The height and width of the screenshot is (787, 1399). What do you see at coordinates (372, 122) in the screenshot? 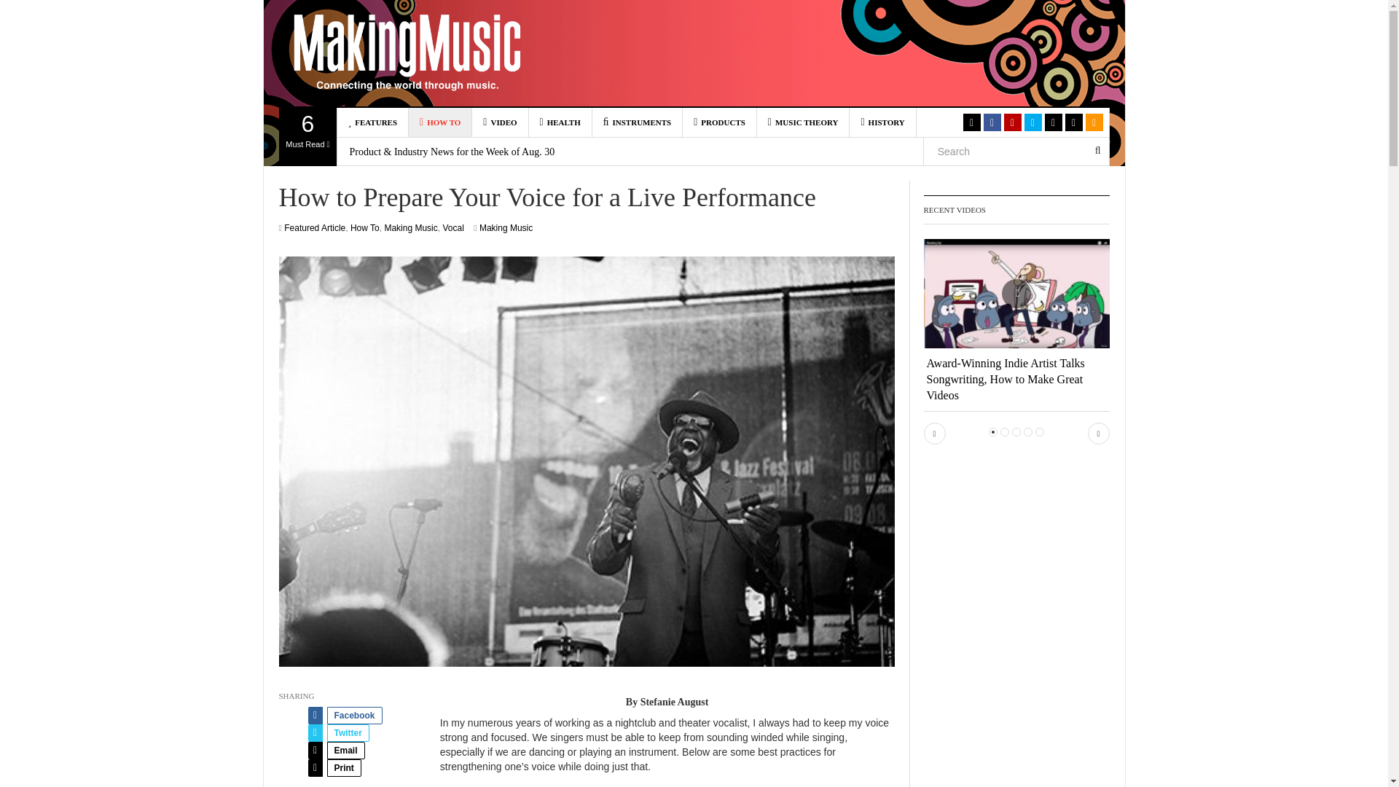
I see `HOW TO` at bounding box center [372, 122].